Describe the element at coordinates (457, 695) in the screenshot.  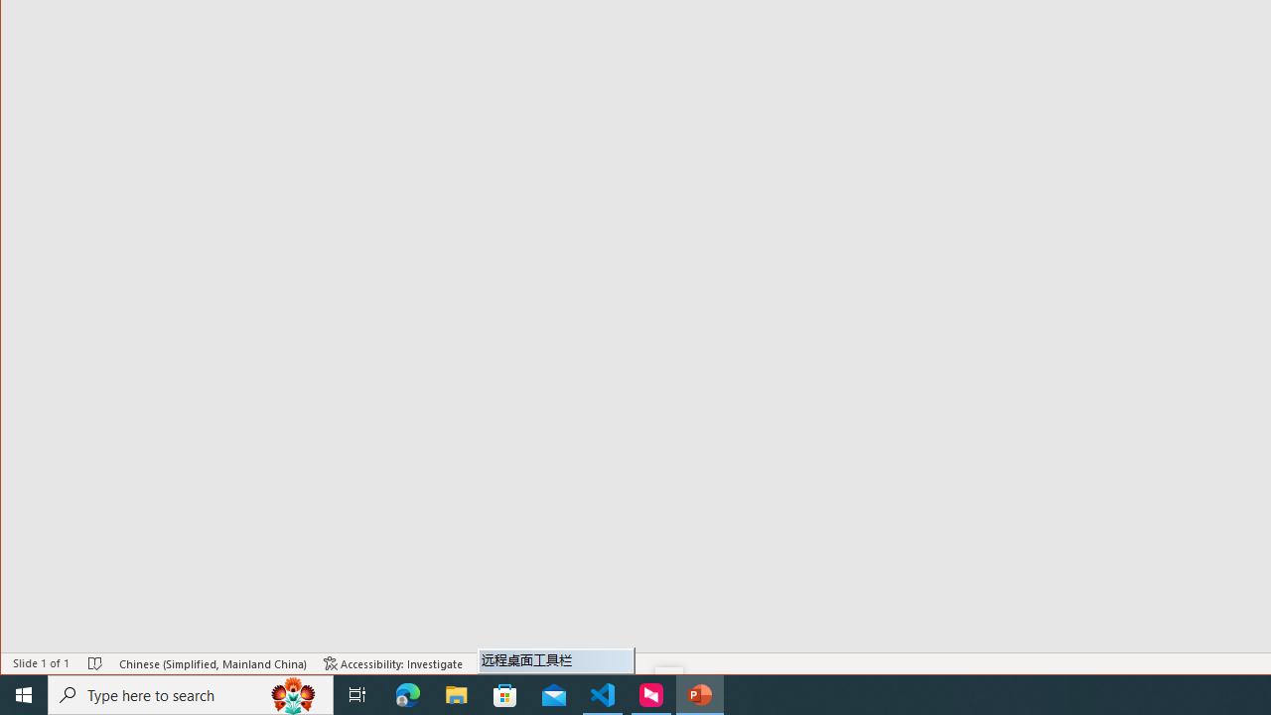
I see `File Explorer` at that location.